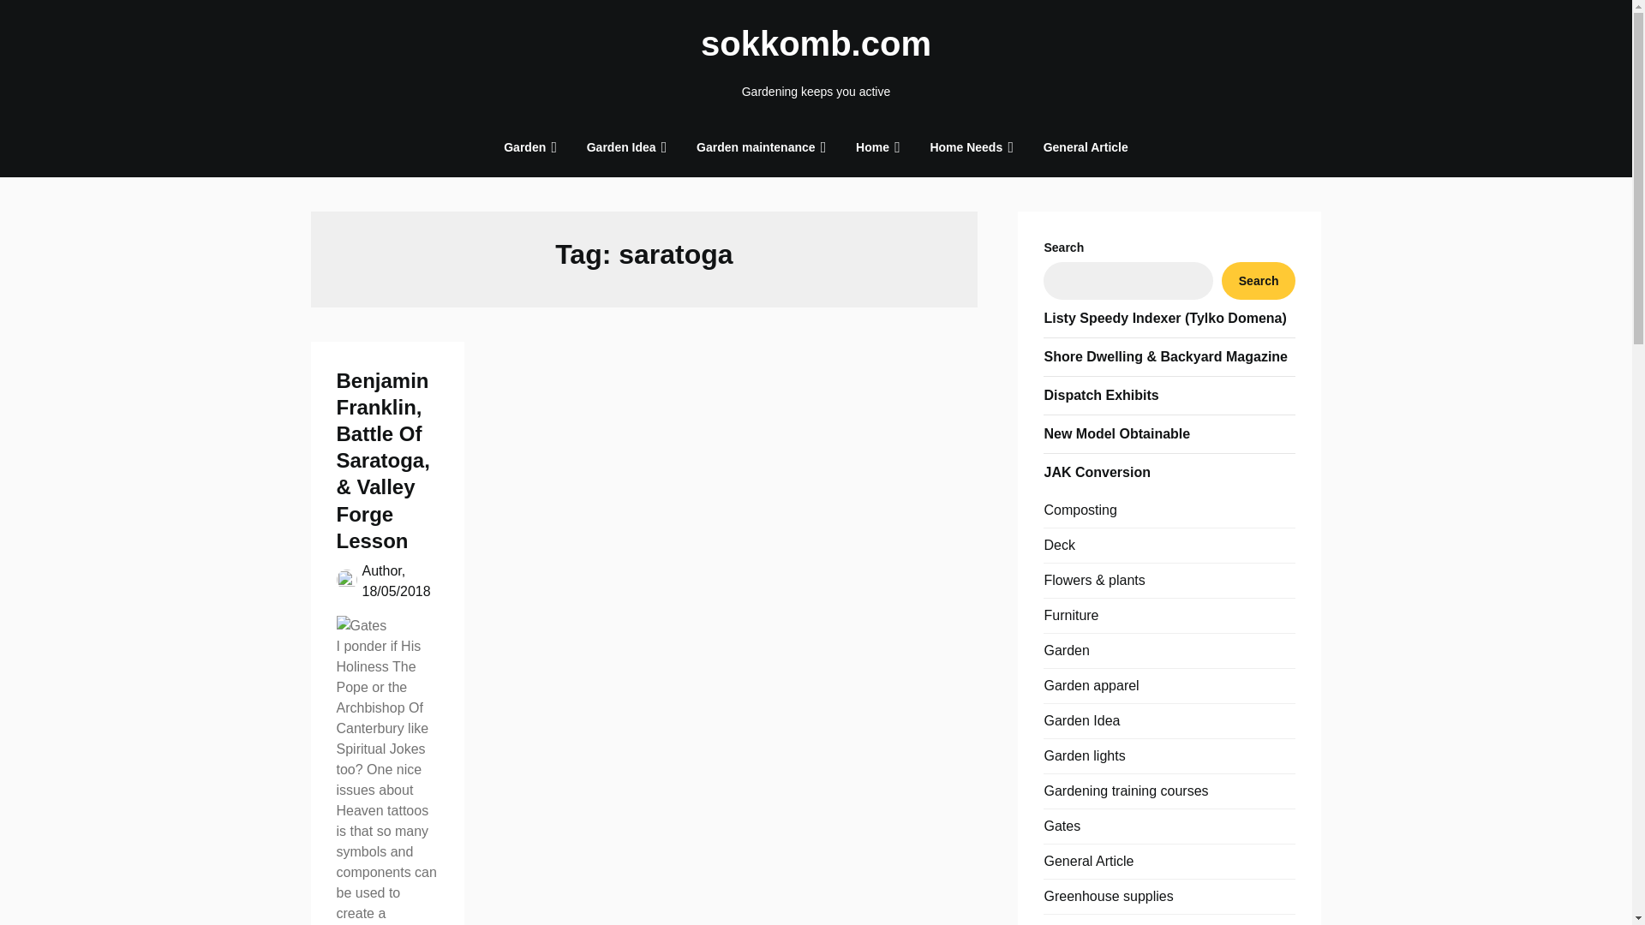 This screenshot has height=925, width=1645. What do you see at coordinates (620, 147) in the screenshot?
I see `Garden Idea` at bounding box center [620, 147].